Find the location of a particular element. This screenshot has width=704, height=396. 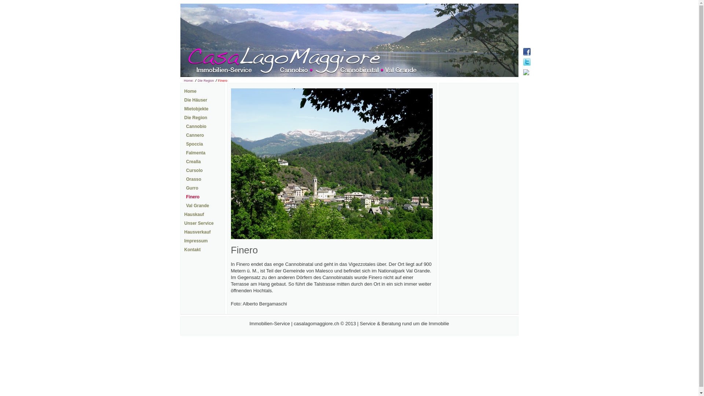

Orasso is located at coordinates (194, 179).